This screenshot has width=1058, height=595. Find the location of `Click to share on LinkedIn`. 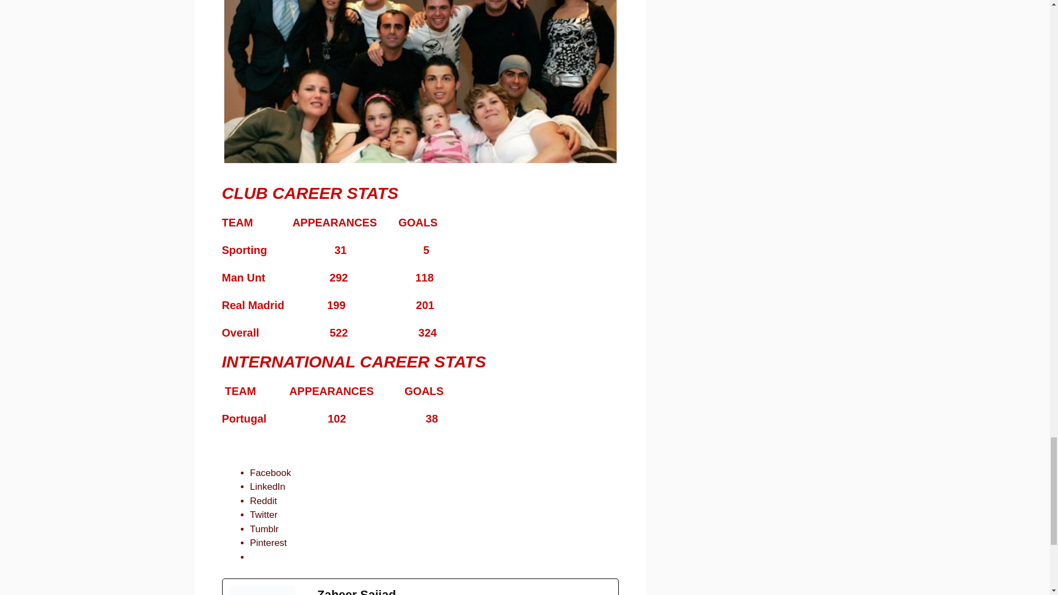

Click to share on LinkedIn is located at coordinates (268, 486).